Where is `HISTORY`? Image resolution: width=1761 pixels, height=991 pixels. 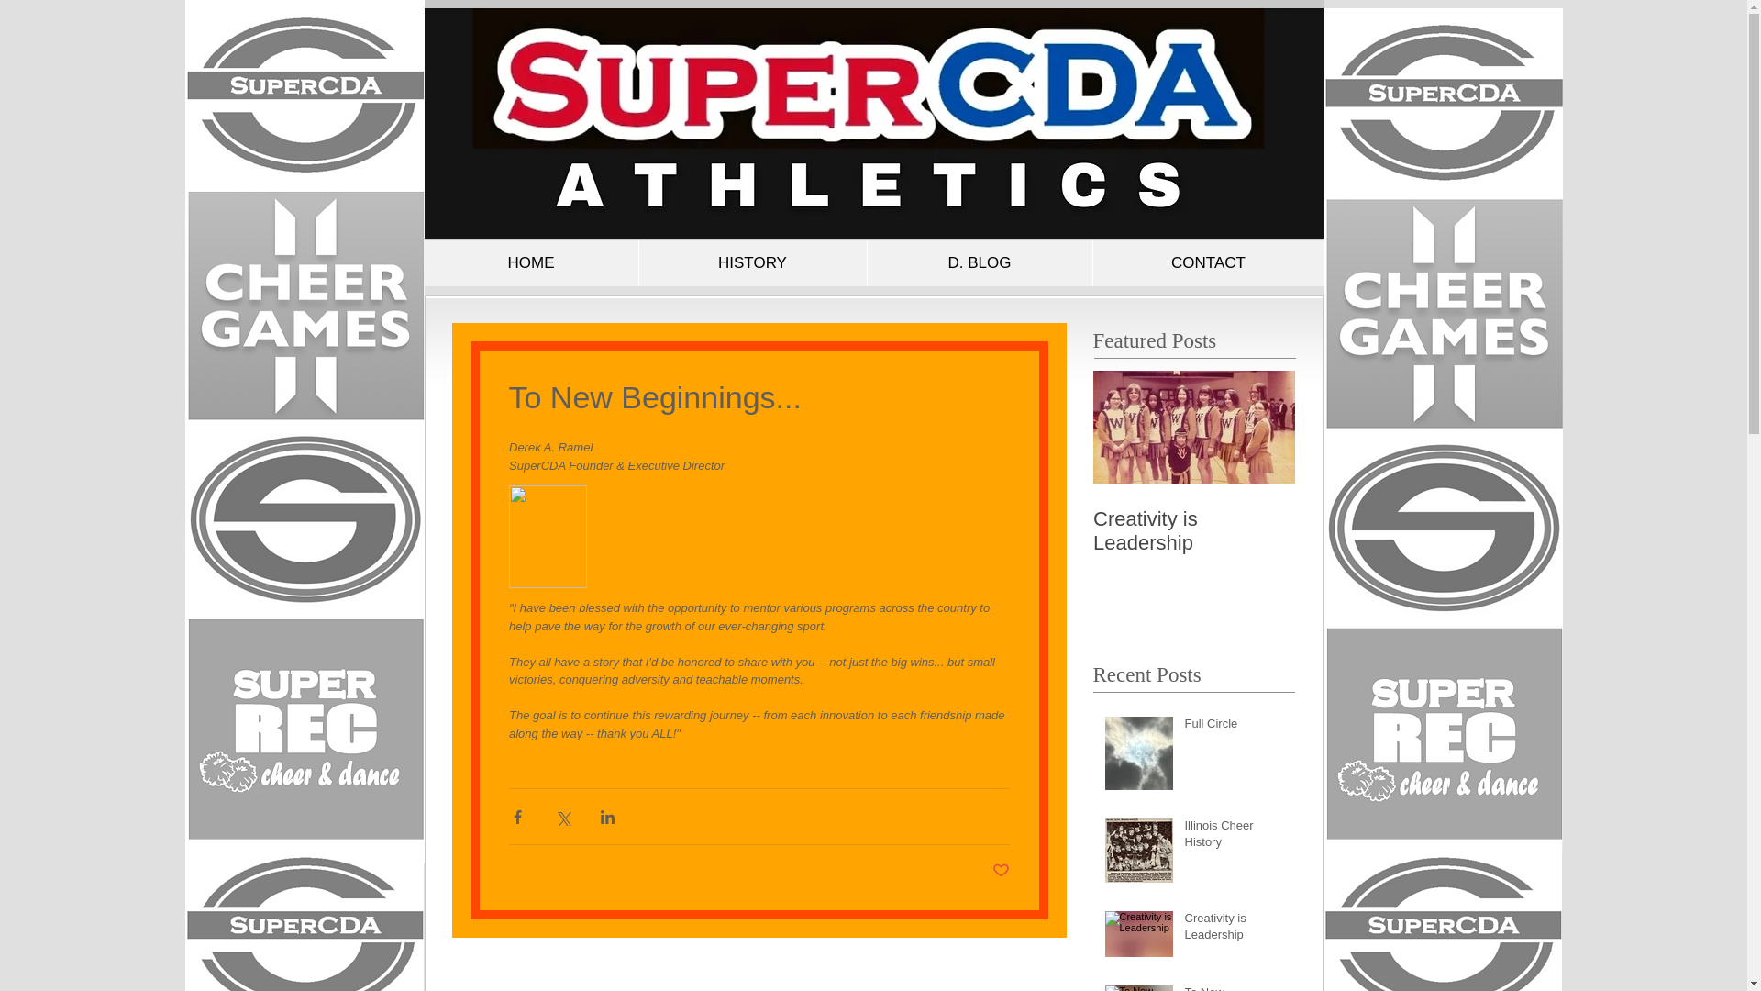 HISTORY is located at coordinates (752, 263).